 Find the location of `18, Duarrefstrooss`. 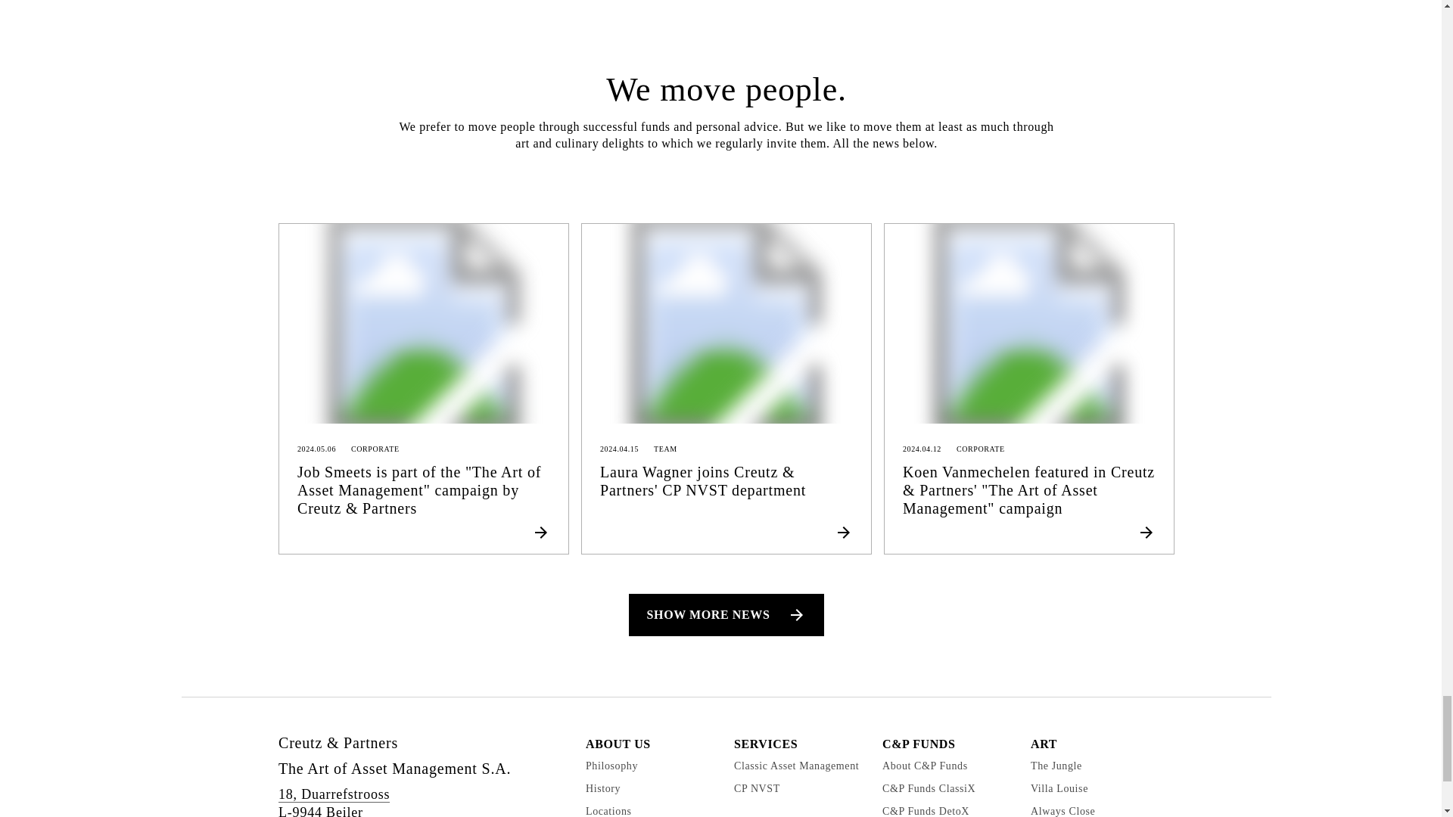

18, Duarrefstrooss is located at coordinates (334, 794).